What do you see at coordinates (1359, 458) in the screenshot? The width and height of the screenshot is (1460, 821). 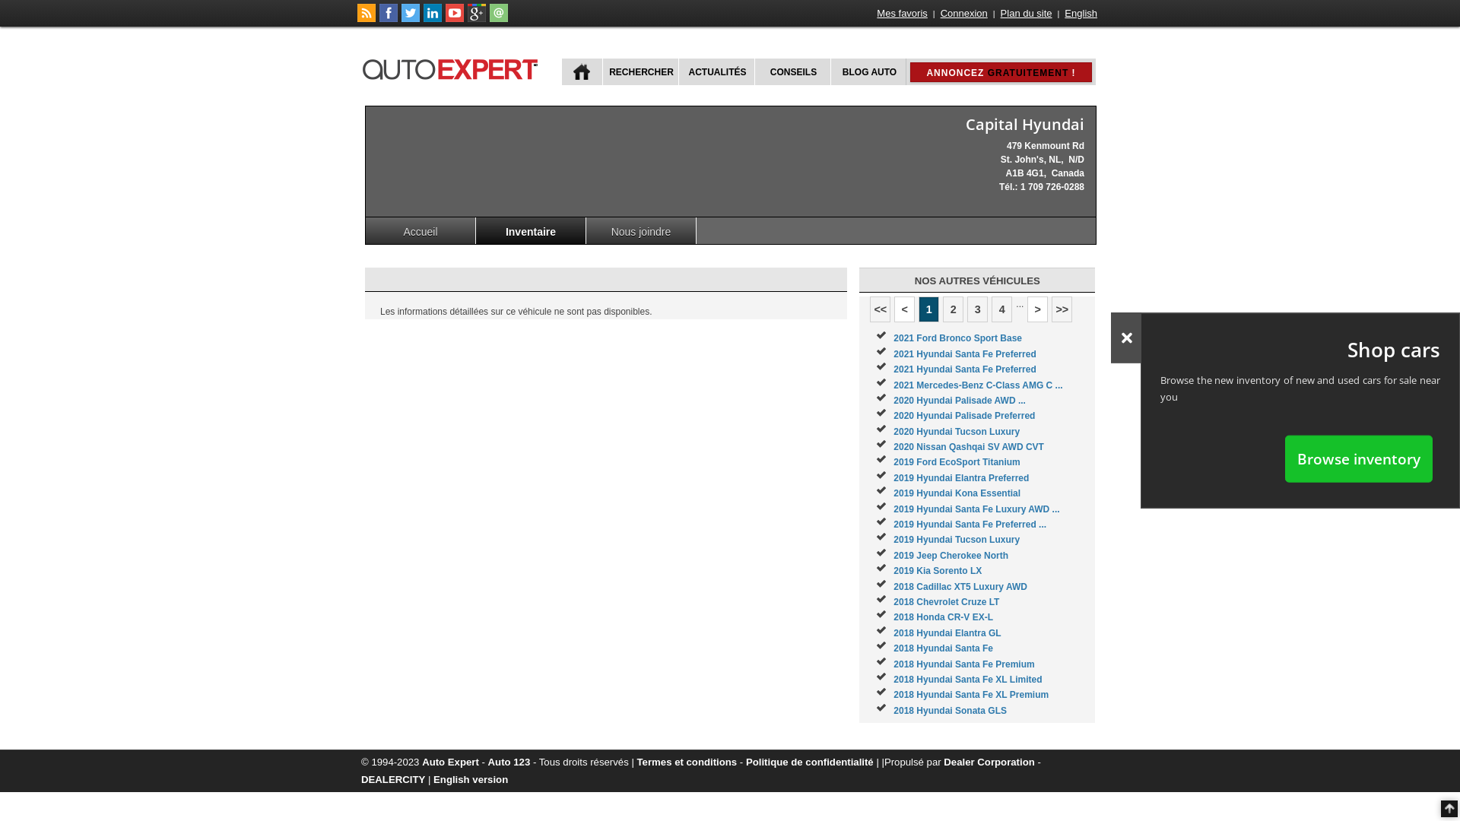 I see `Browse inventory` at bounding box center [1359, 458].